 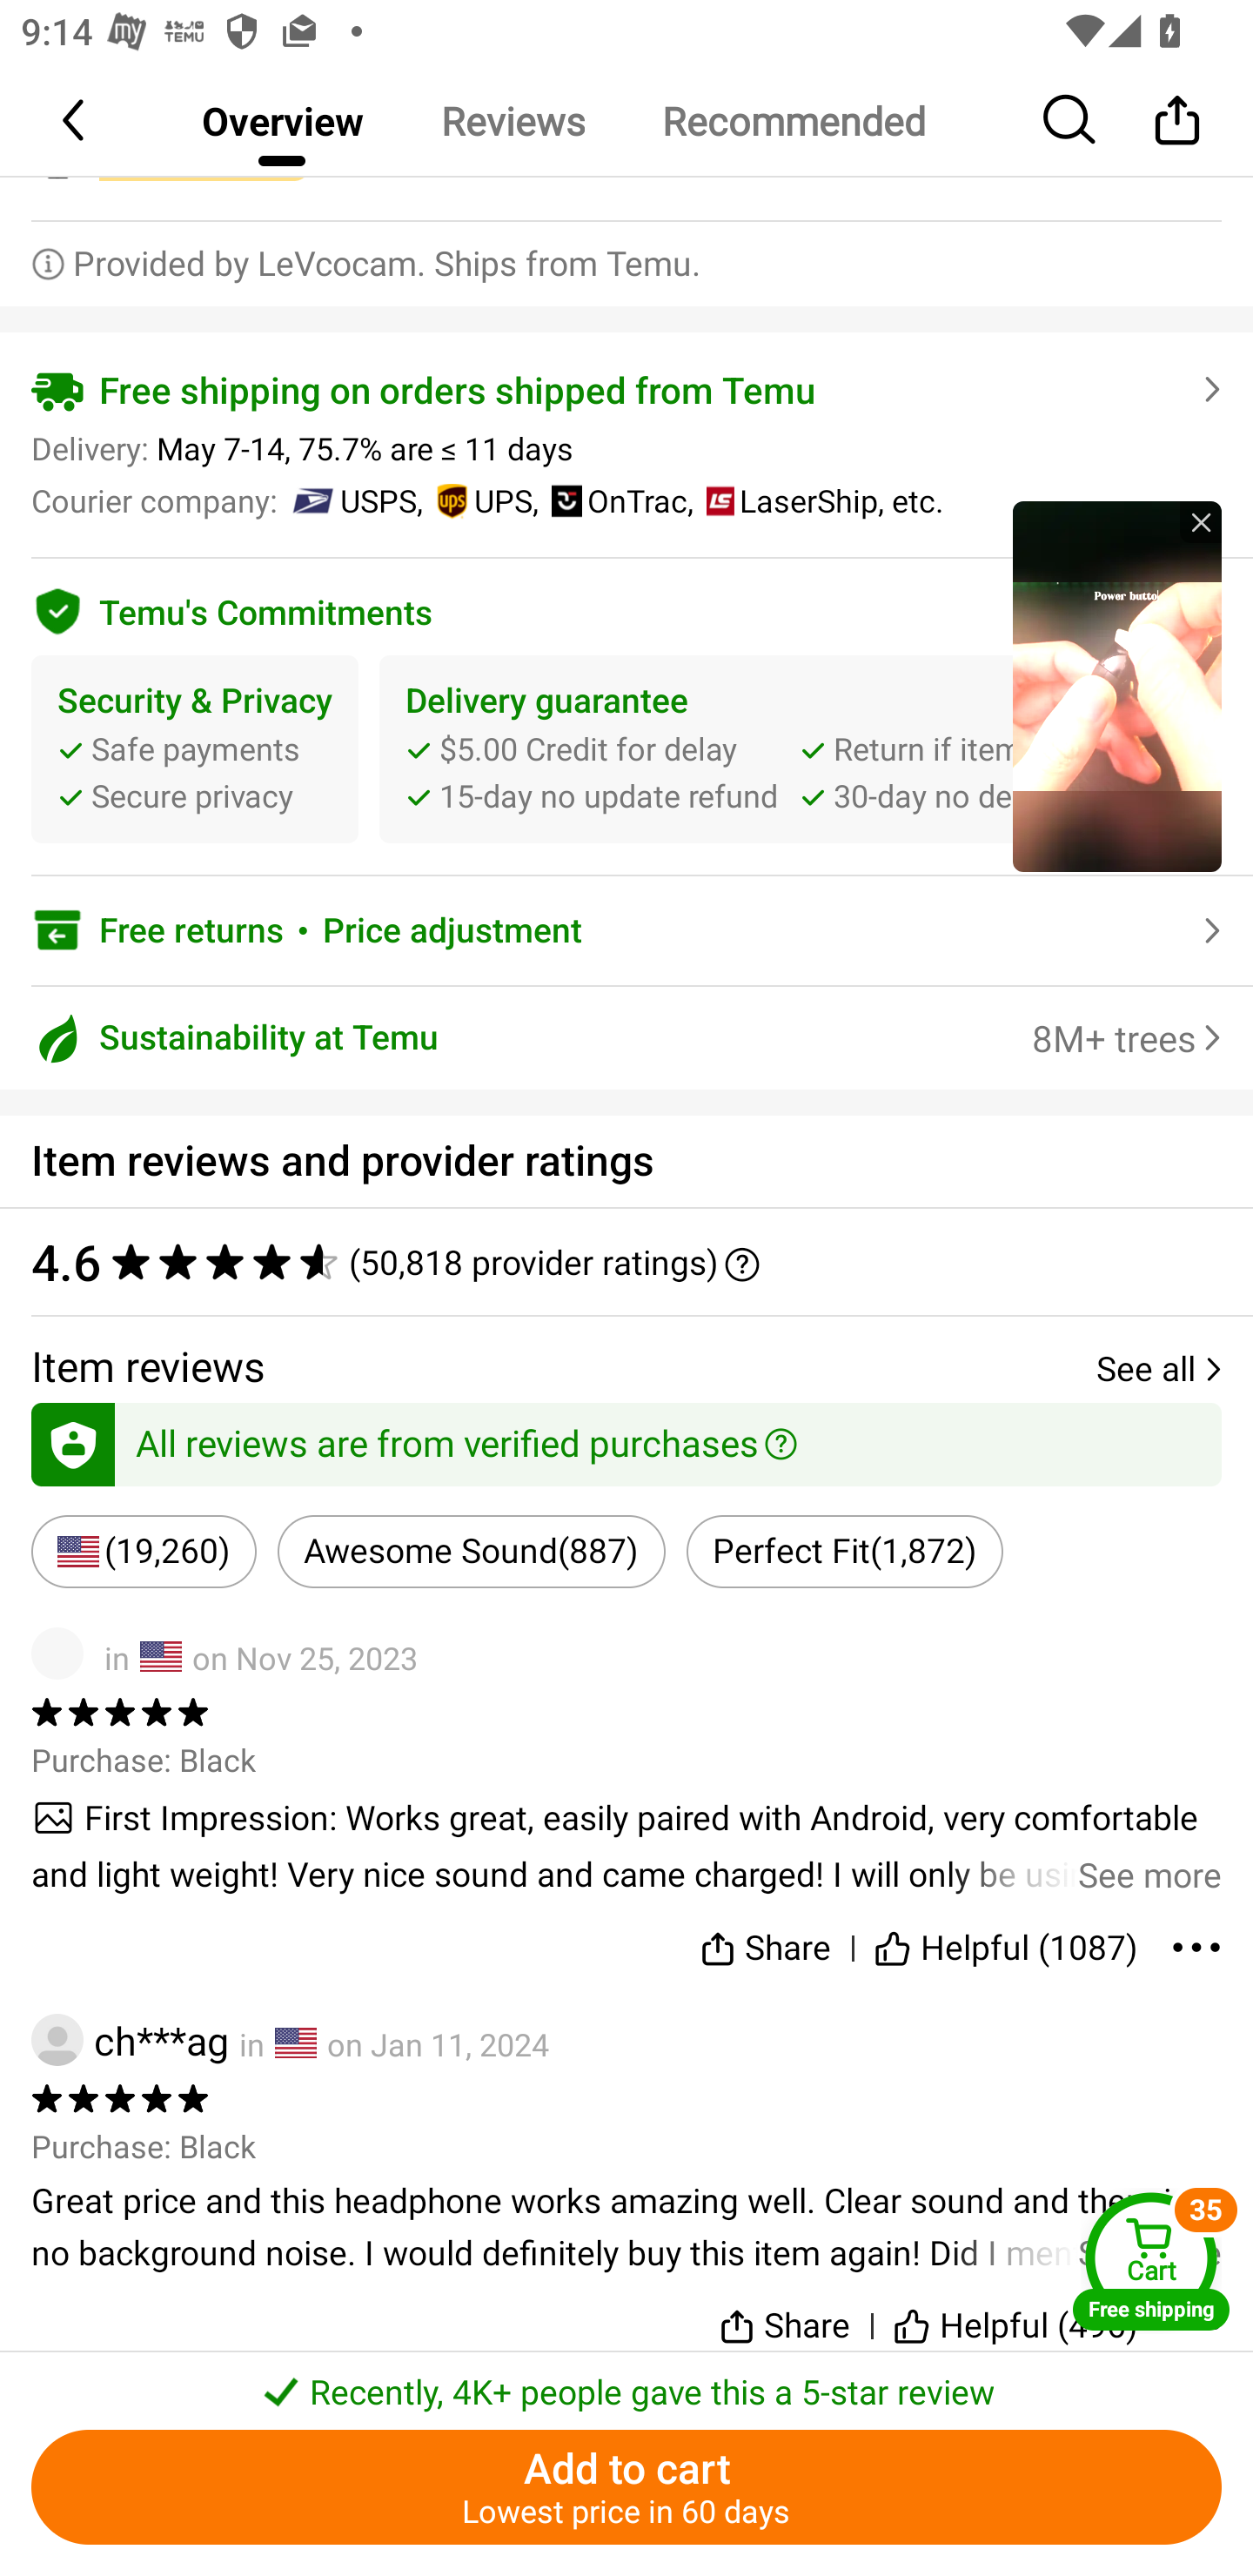 What do you see at coordinates (626, 929) in the screenshot?
I see `Free returns￼Price adjustment` at bounding box center [626, 929].